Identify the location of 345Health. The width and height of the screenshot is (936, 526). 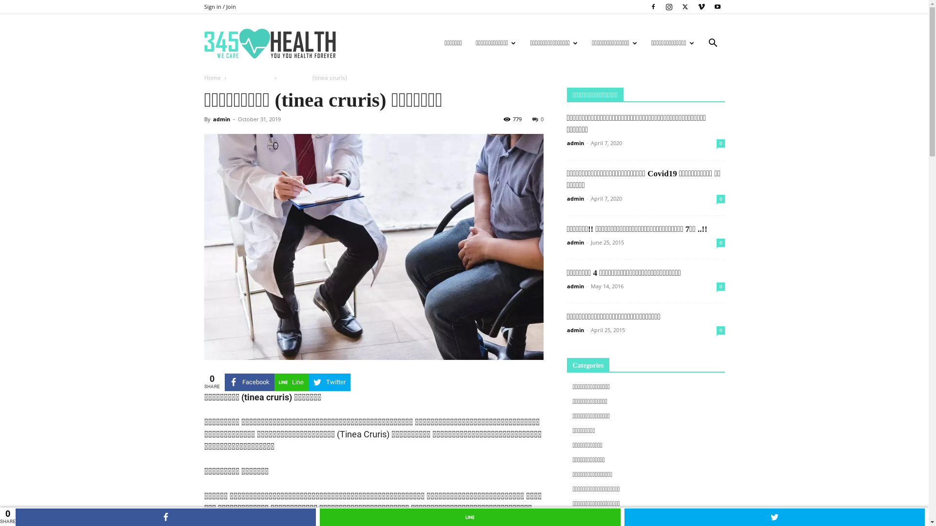
(270, 43).